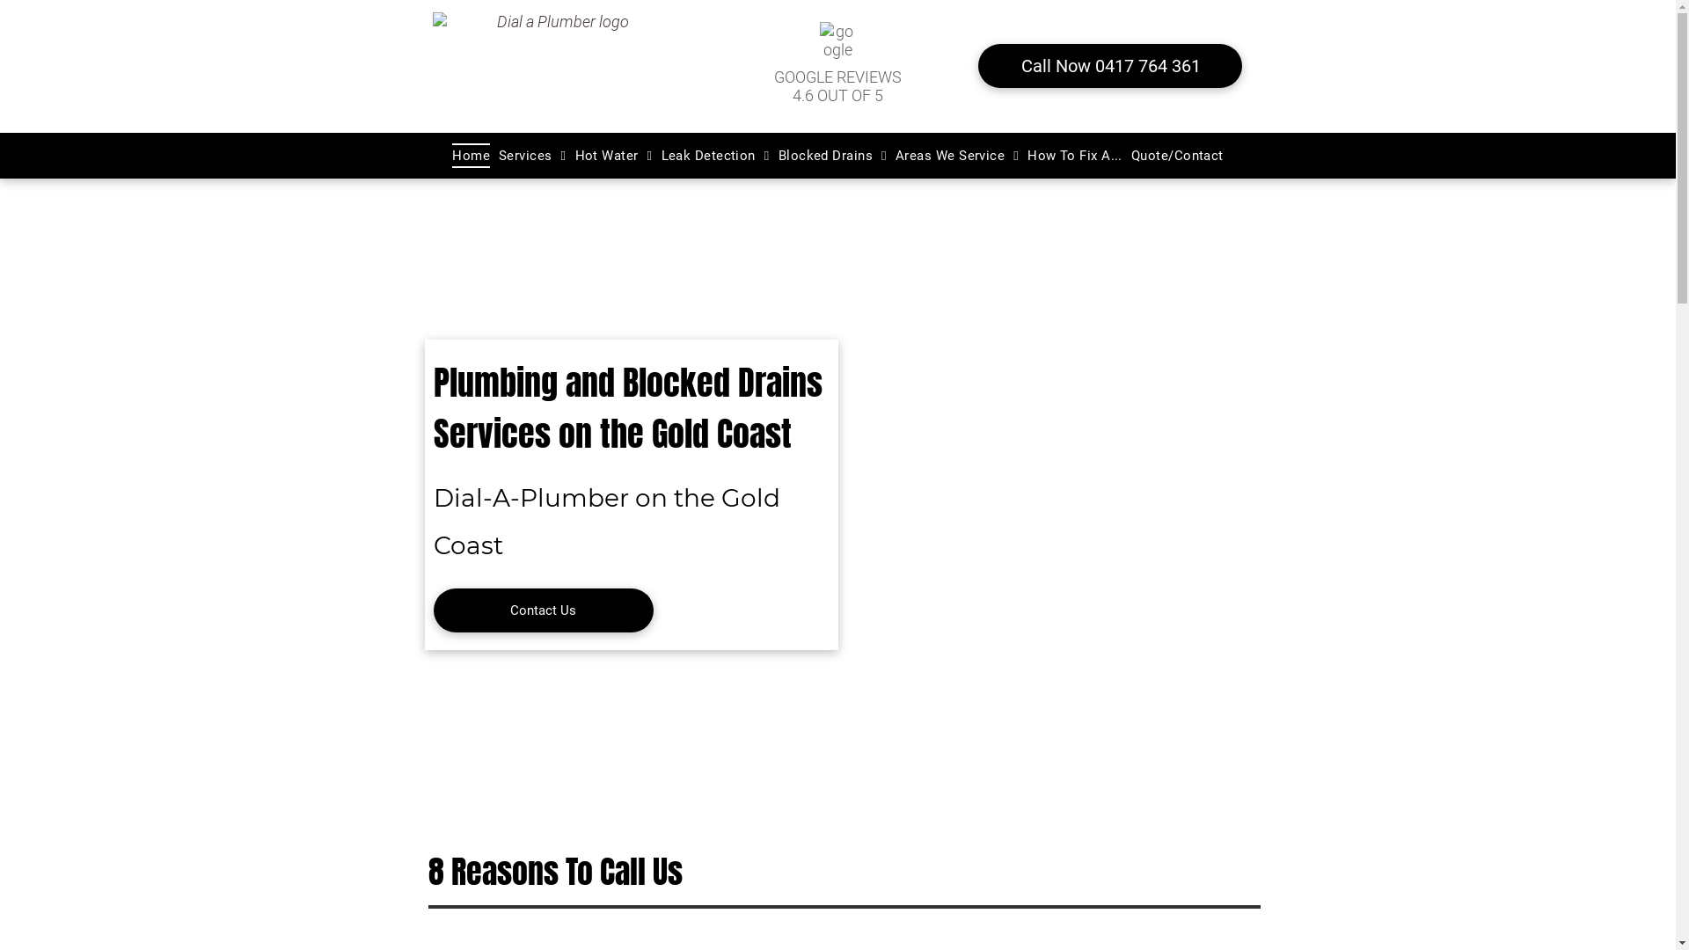  Describe the element at coordinates (832, 156) in the screenshot. I see `Blocked Drains` at that location.